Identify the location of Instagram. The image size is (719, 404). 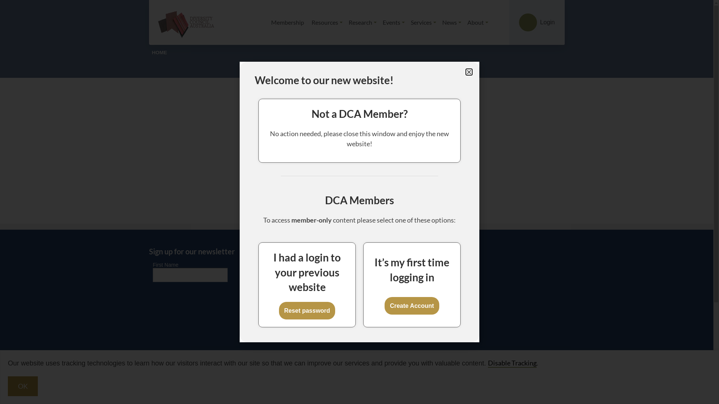
(543, 371).